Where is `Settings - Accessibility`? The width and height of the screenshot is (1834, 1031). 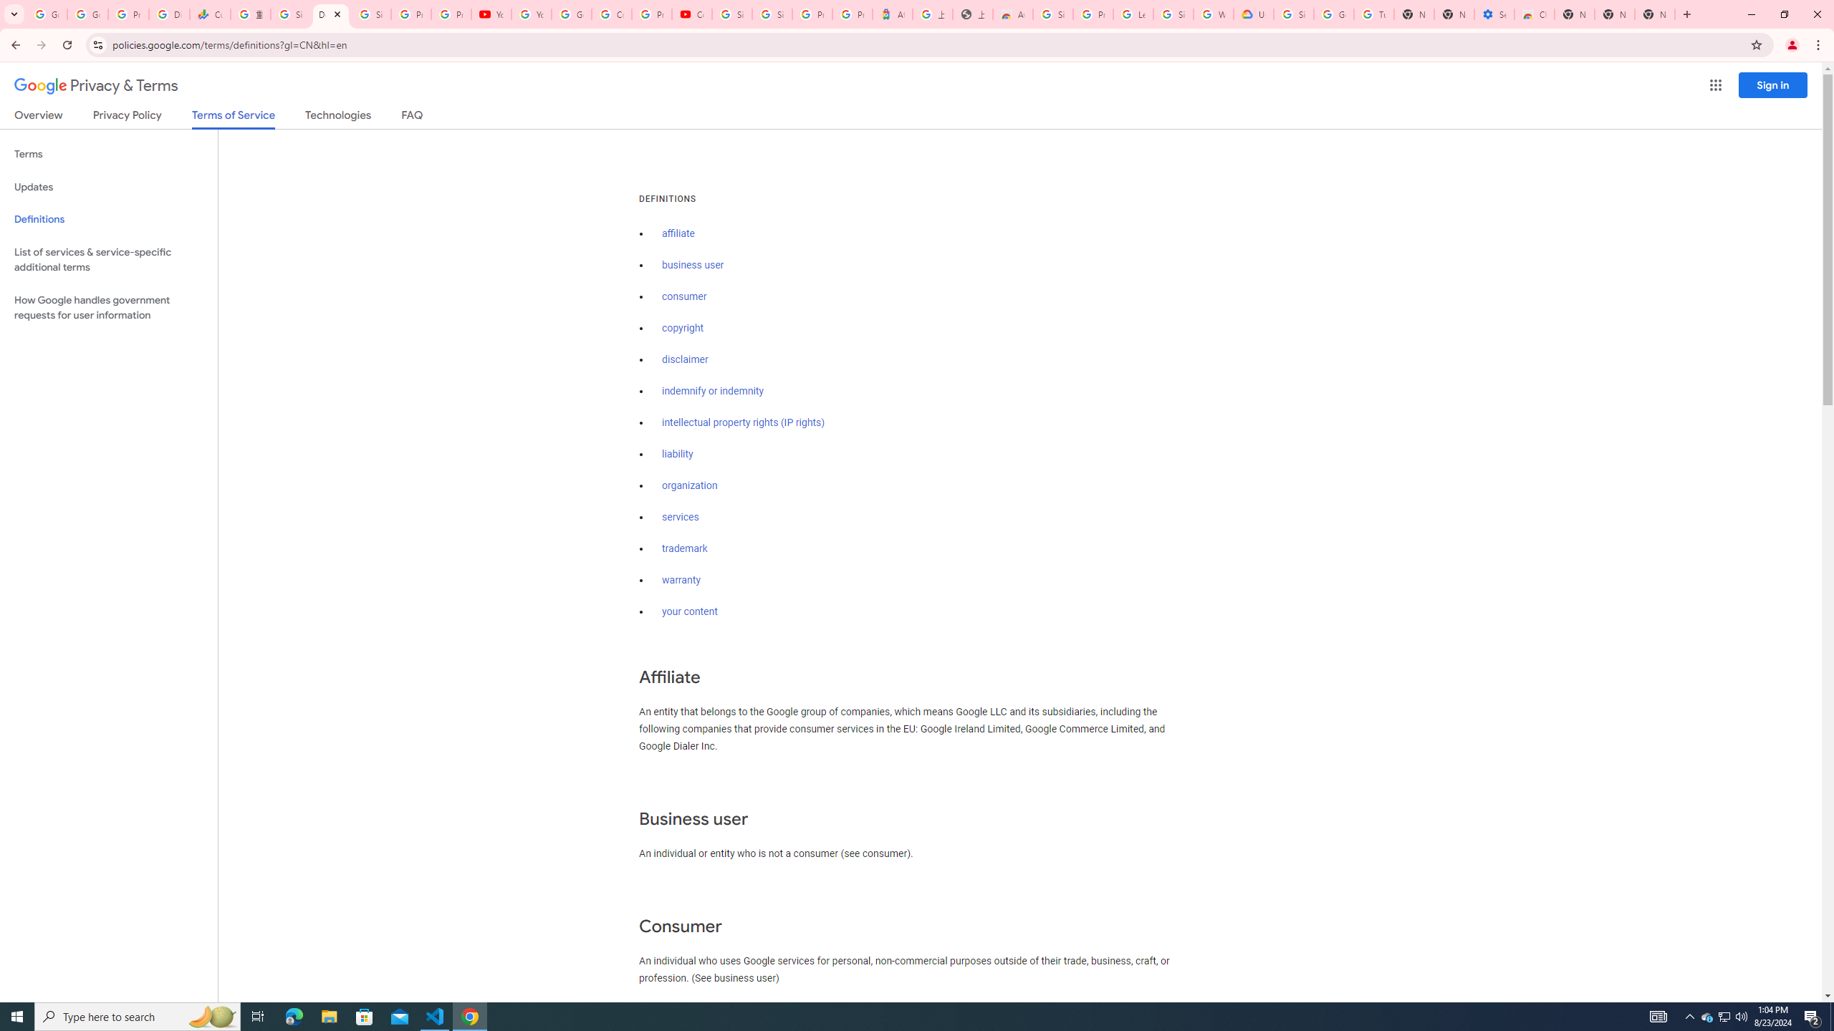 Settings - Accessibility is located at coordinates (1494, 14).